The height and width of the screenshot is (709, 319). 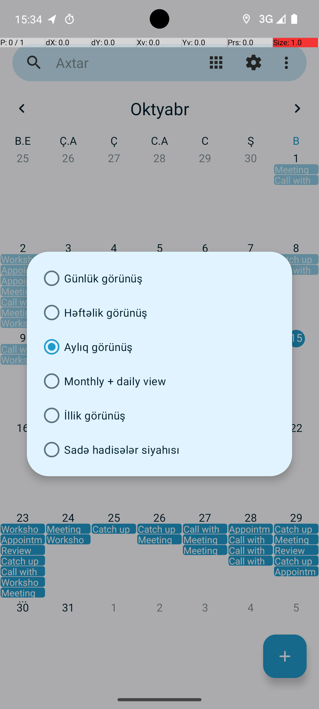 What do you see at coordinates (159, 381) in the screenshot?
I see `Monthly + daily view` at bounding box center [159, 381].